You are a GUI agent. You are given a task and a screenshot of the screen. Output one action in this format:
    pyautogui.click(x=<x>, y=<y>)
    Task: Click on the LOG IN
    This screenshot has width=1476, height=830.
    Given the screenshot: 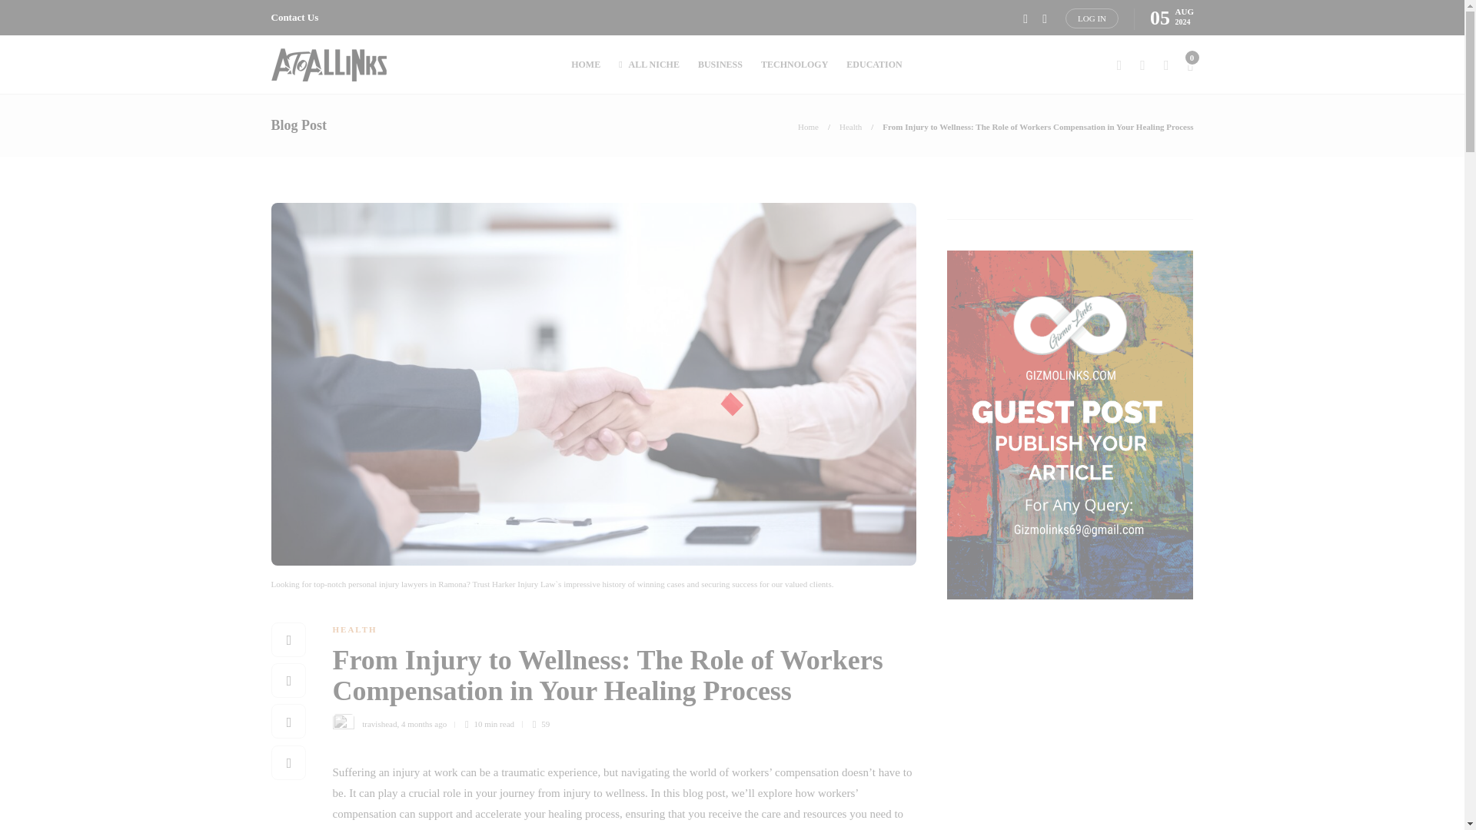 What is the action you would take?
    pyautogui.click(x=1092, y=18)
    